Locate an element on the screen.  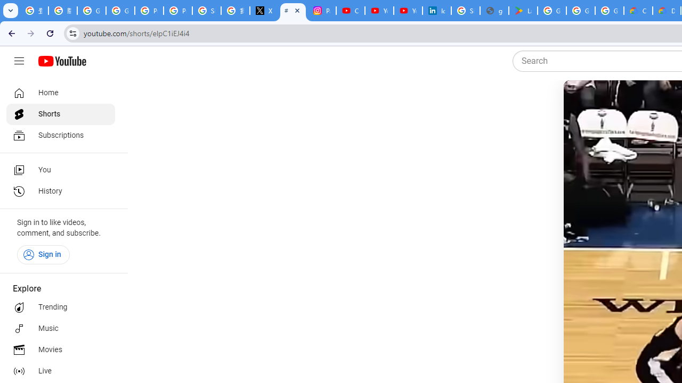
YouTube Home is located at coordinates (62, 61).